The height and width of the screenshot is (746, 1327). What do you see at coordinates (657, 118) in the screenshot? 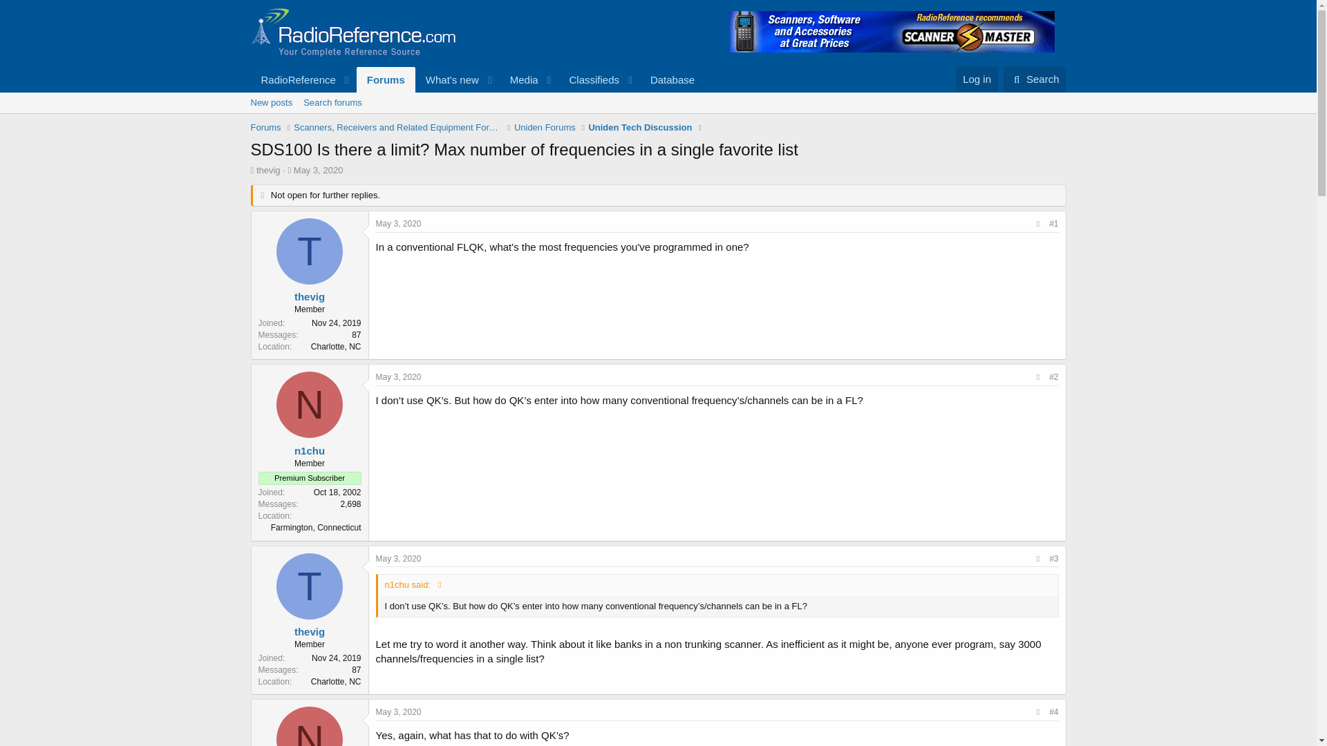
I see `Search` at bounding box center [657, 118].